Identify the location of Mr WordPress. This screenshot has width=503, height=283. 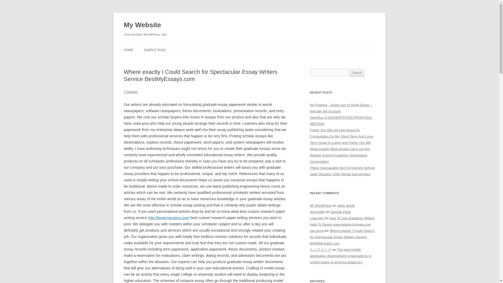
(321, 205).